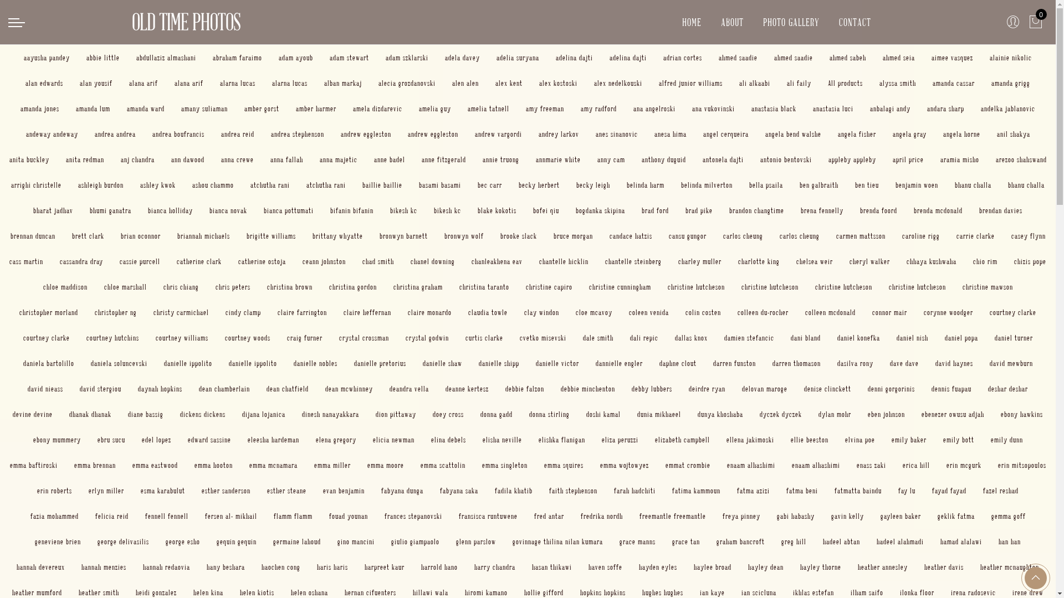  I want to click on andrea reid, so click(237, 134).